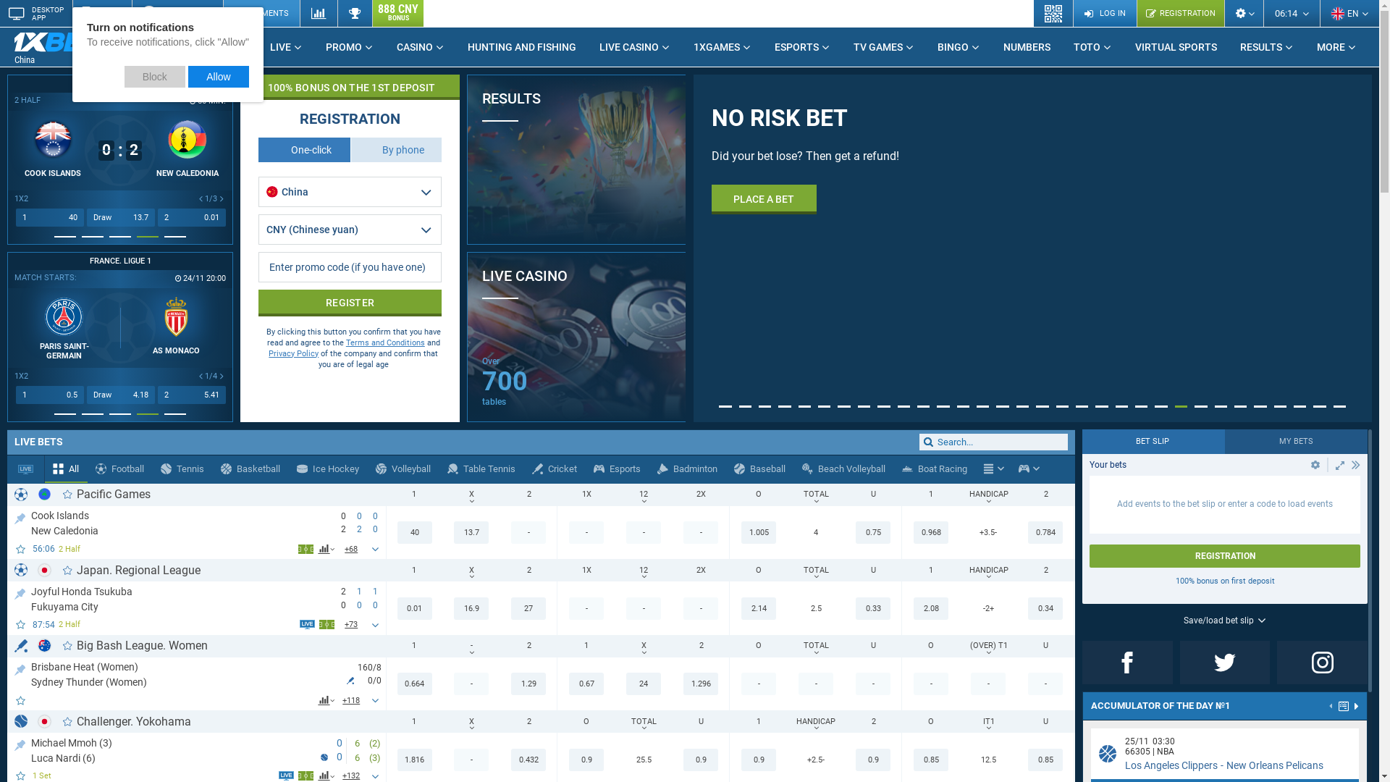 Image resolution: width=1390 pixels, height=782 pixels. I want to click on Show streaming games, so click(26, 469).